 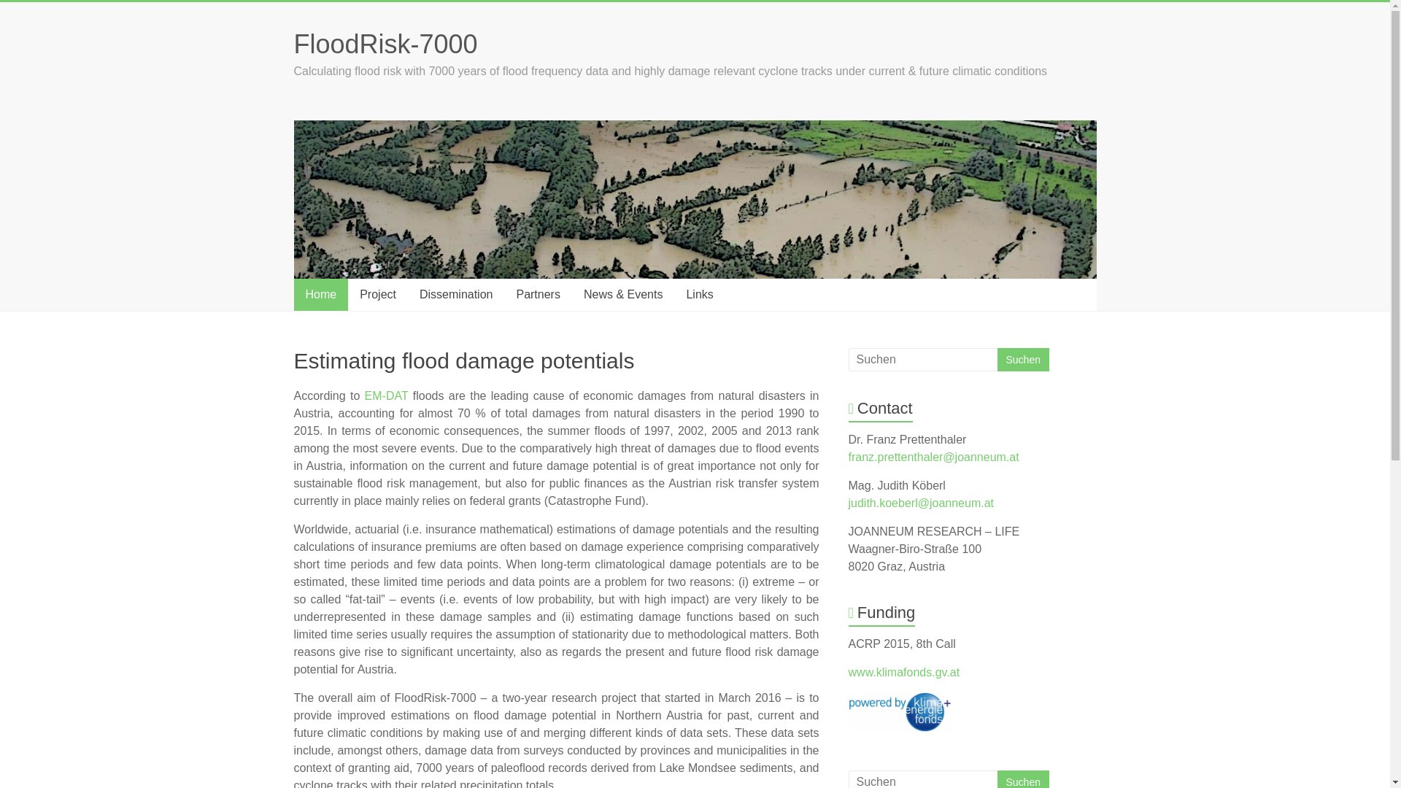 I want to click on Dissemination, so click(x=455, y=295).